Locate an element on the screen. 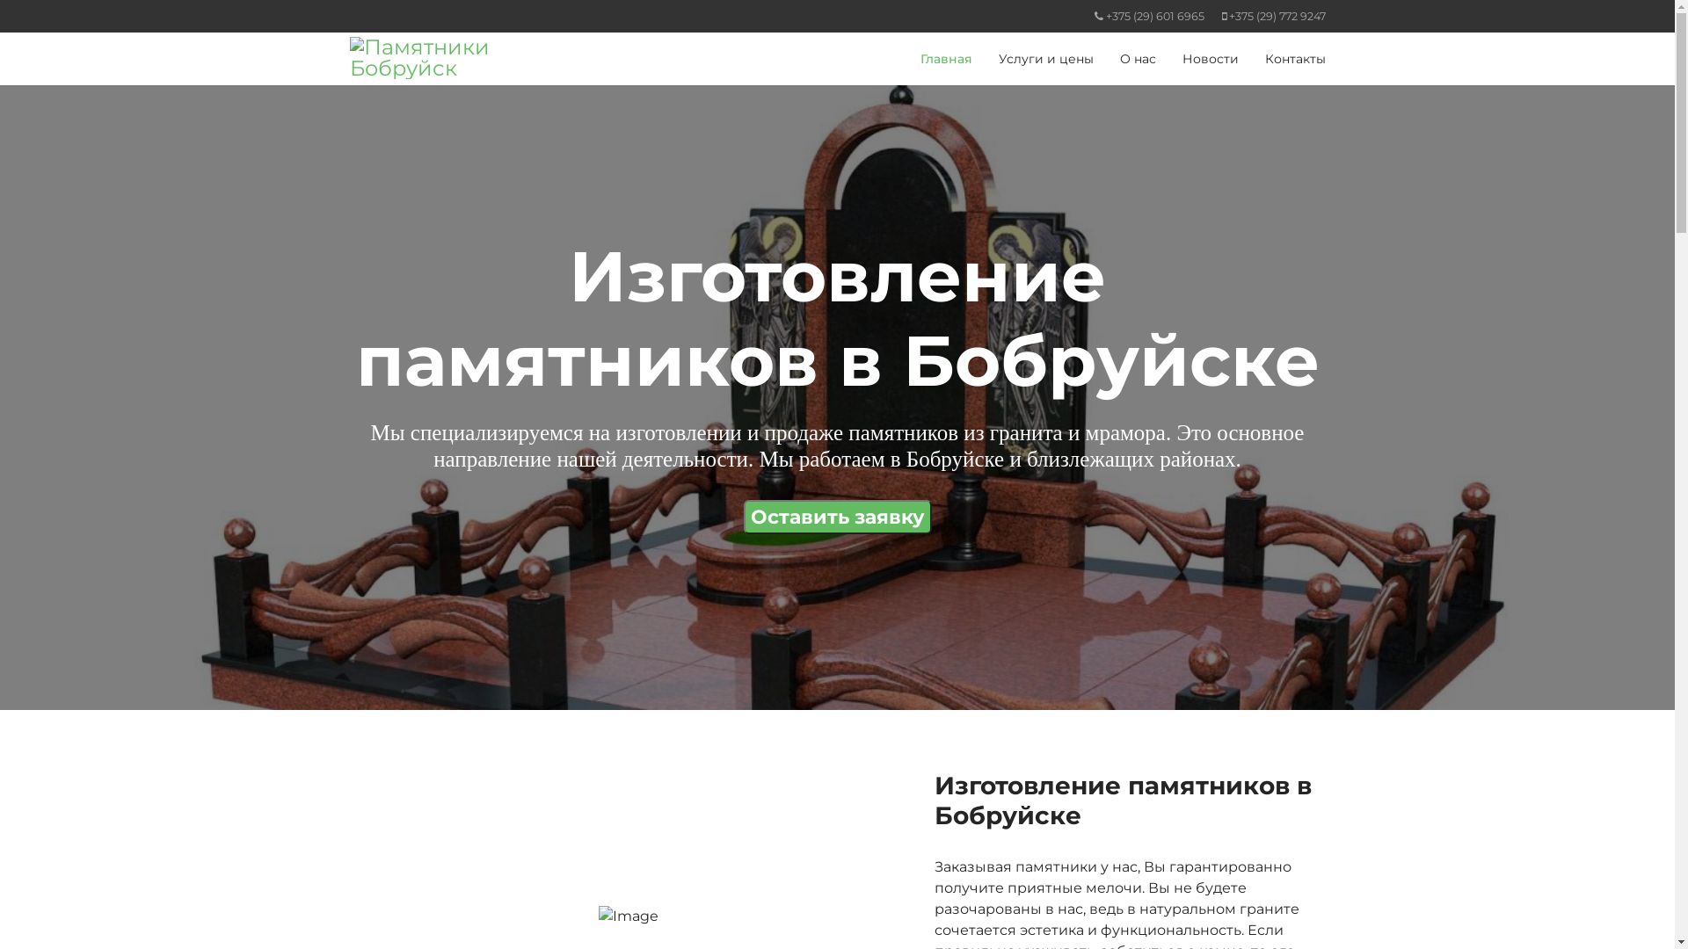  +375 (29) 772 9247 is located at coordinates (1277, 16).